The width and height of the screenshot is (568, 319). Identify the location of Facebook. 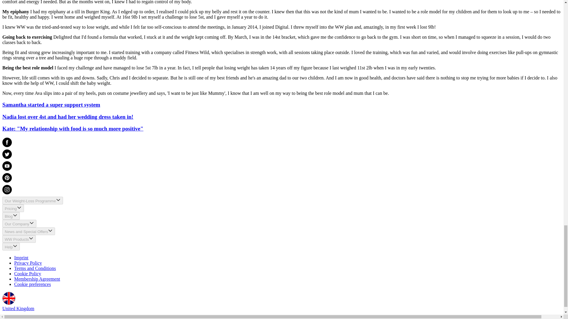
(282, 144).